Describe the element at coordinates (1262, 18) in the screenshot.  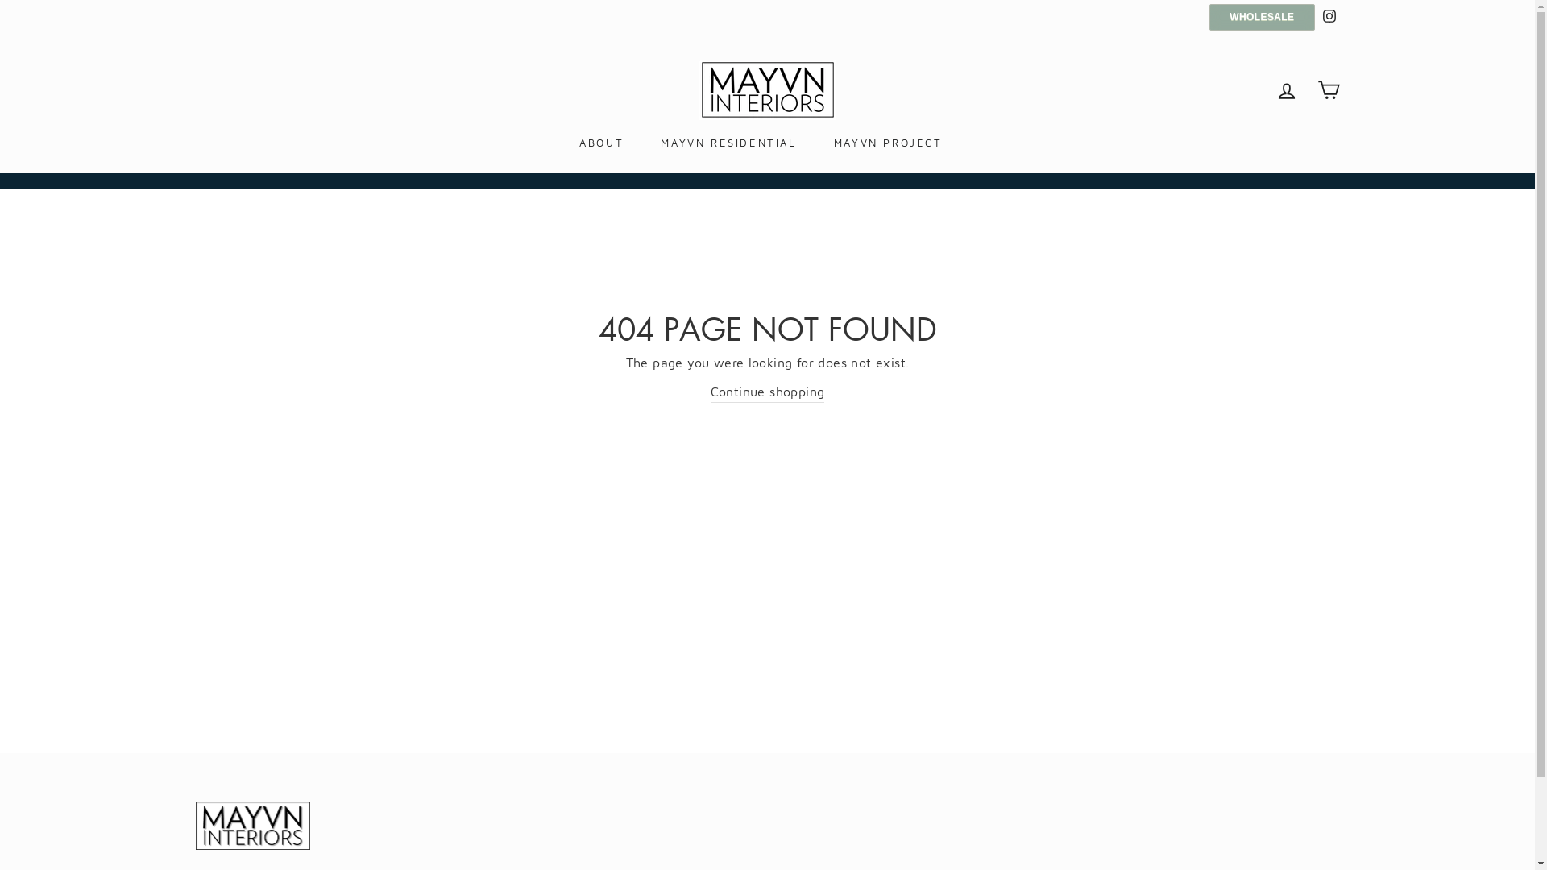
I see `WHOLESALE` at that location.